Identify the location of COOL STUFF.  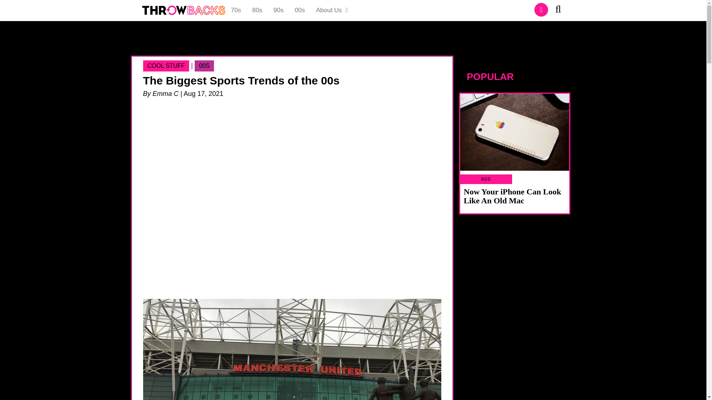
(166, 66).